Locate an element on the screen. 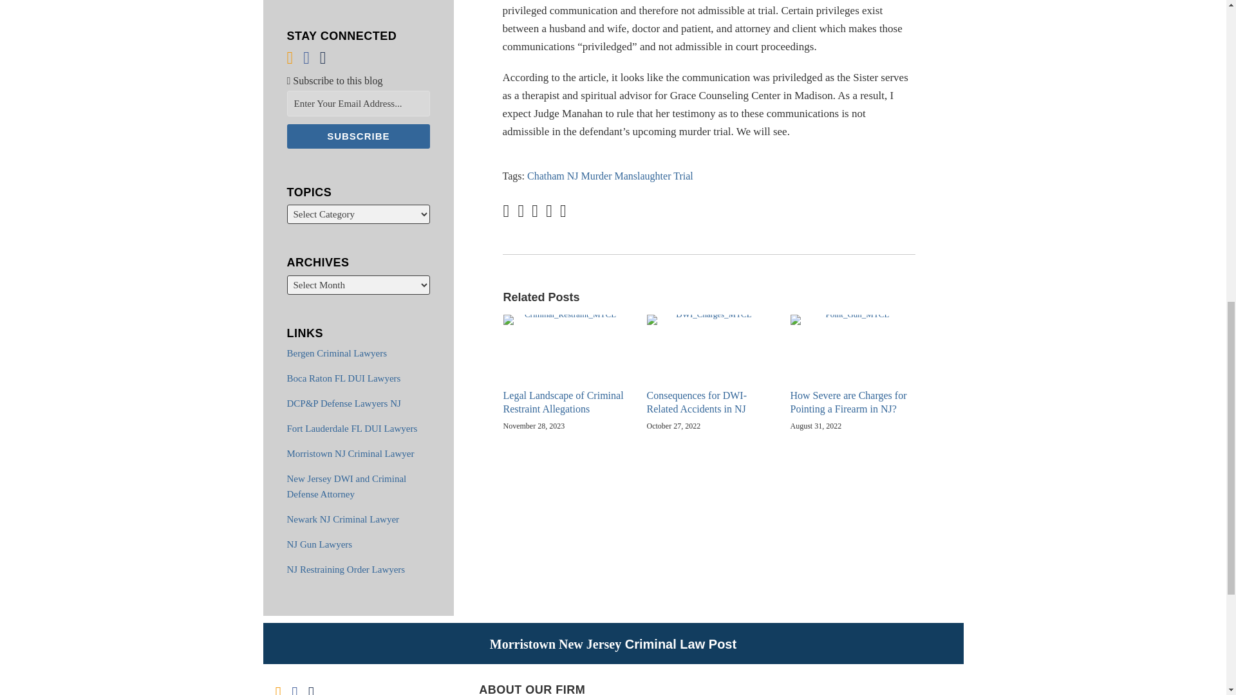 Image resolution: width=1236 pixels, height=695 pixels. Legal Landscape of Criminal Restraint Allegations is located at coordinates (565, 402).